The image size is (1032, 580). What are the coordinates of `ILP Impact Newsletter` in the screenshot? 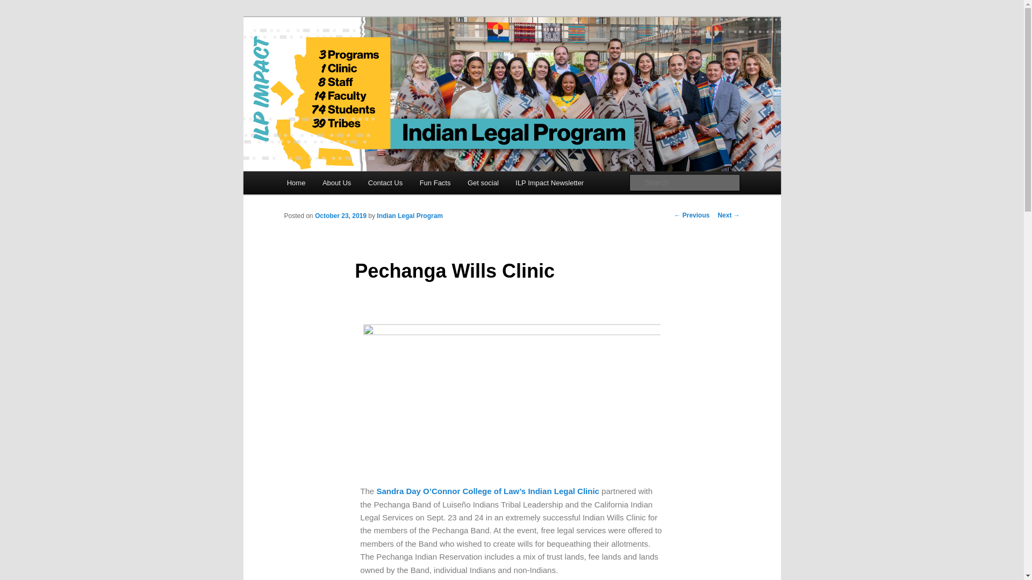 It's located at (550, 183).